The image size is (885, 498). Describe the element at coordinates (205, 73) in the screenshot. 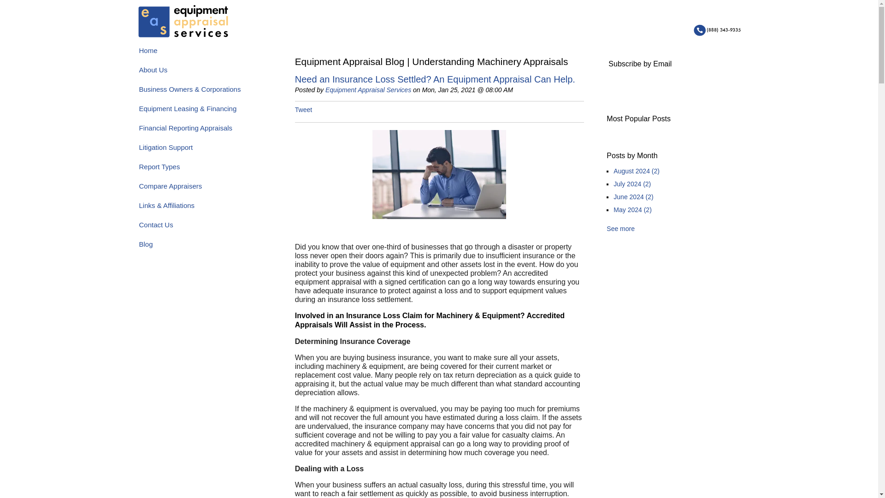

I see `About Us` at that location.